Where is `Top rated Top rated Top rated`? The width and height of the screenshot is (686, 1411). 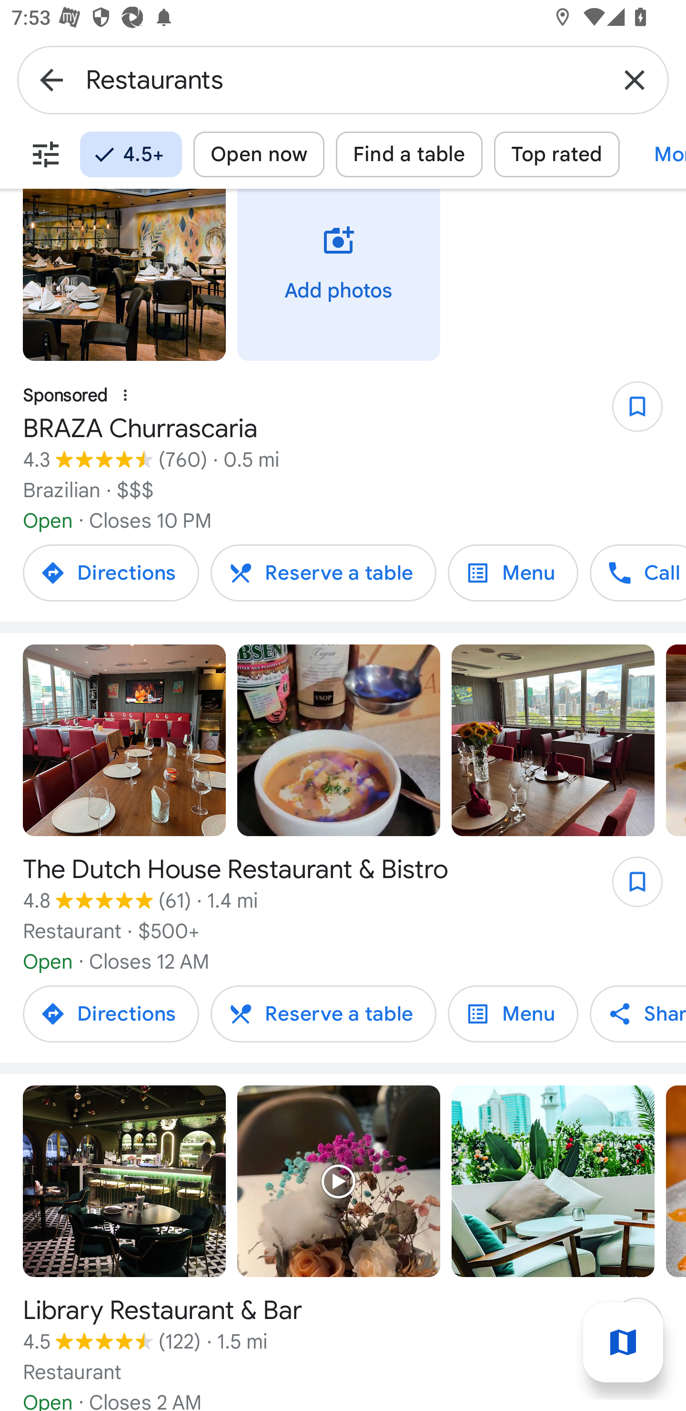
Top rated Top rated Top rated is located at coordinates (556, 154).